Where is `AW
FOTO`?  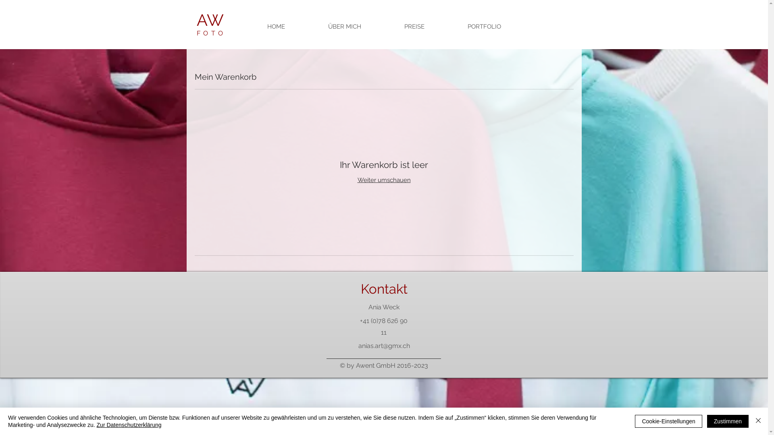
AW
FOTO is located at coordinates (211, 25).